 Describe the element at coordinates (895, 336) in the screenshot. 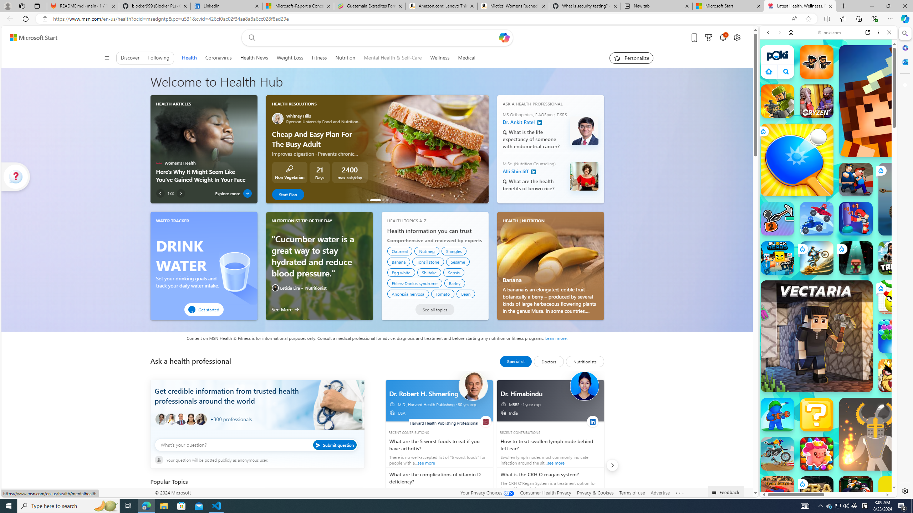

I see `Bubble Shooter` at that location.